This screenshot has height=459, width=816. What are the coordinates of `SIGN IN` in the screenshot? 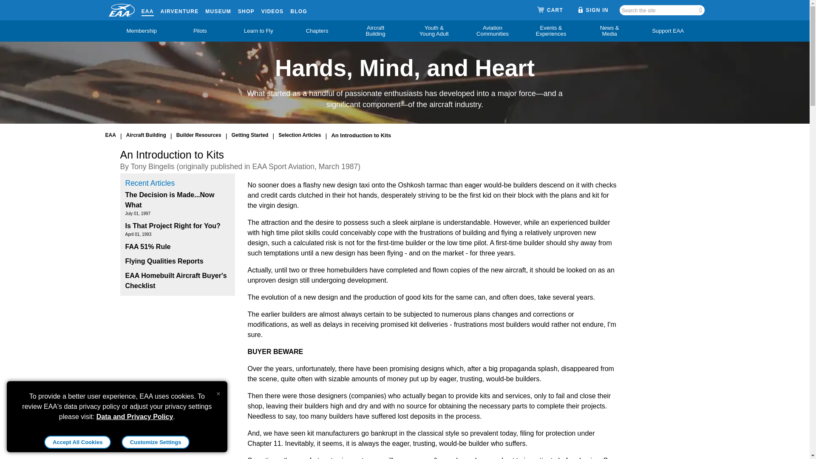 It's located at (593, 10).